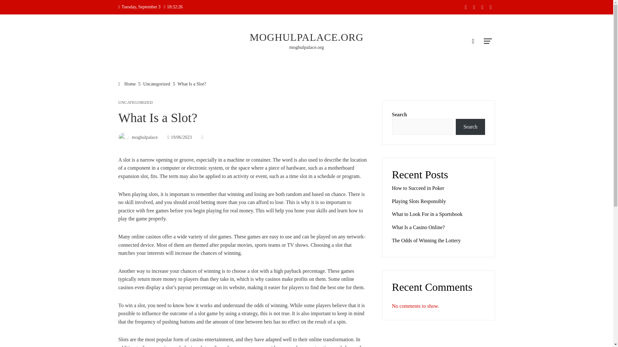 Image resolution: width=618 pixels, height=347 pixels. What do you see at coordinates (306, 47) in the screenshot?
I see `moghulpalace.org` at bounding box center [306, 47].